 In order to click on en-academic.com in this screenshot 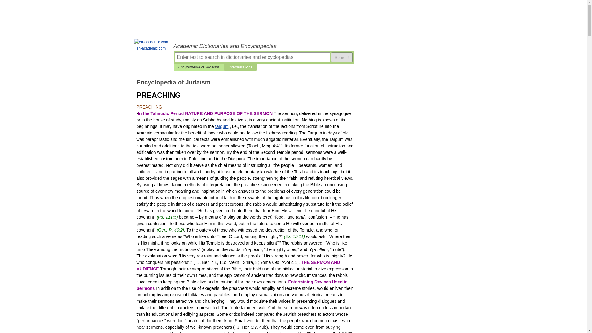, I will do `click(151, 45)`.